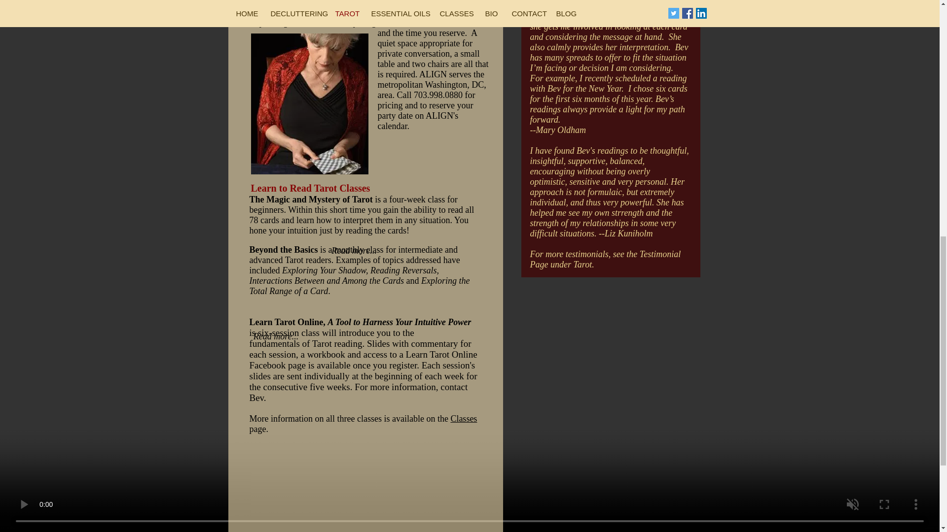 The image size is (947, 532). Describe the element at coordinates (354, 251) in the screenshot. I see `Read more...` at that location.